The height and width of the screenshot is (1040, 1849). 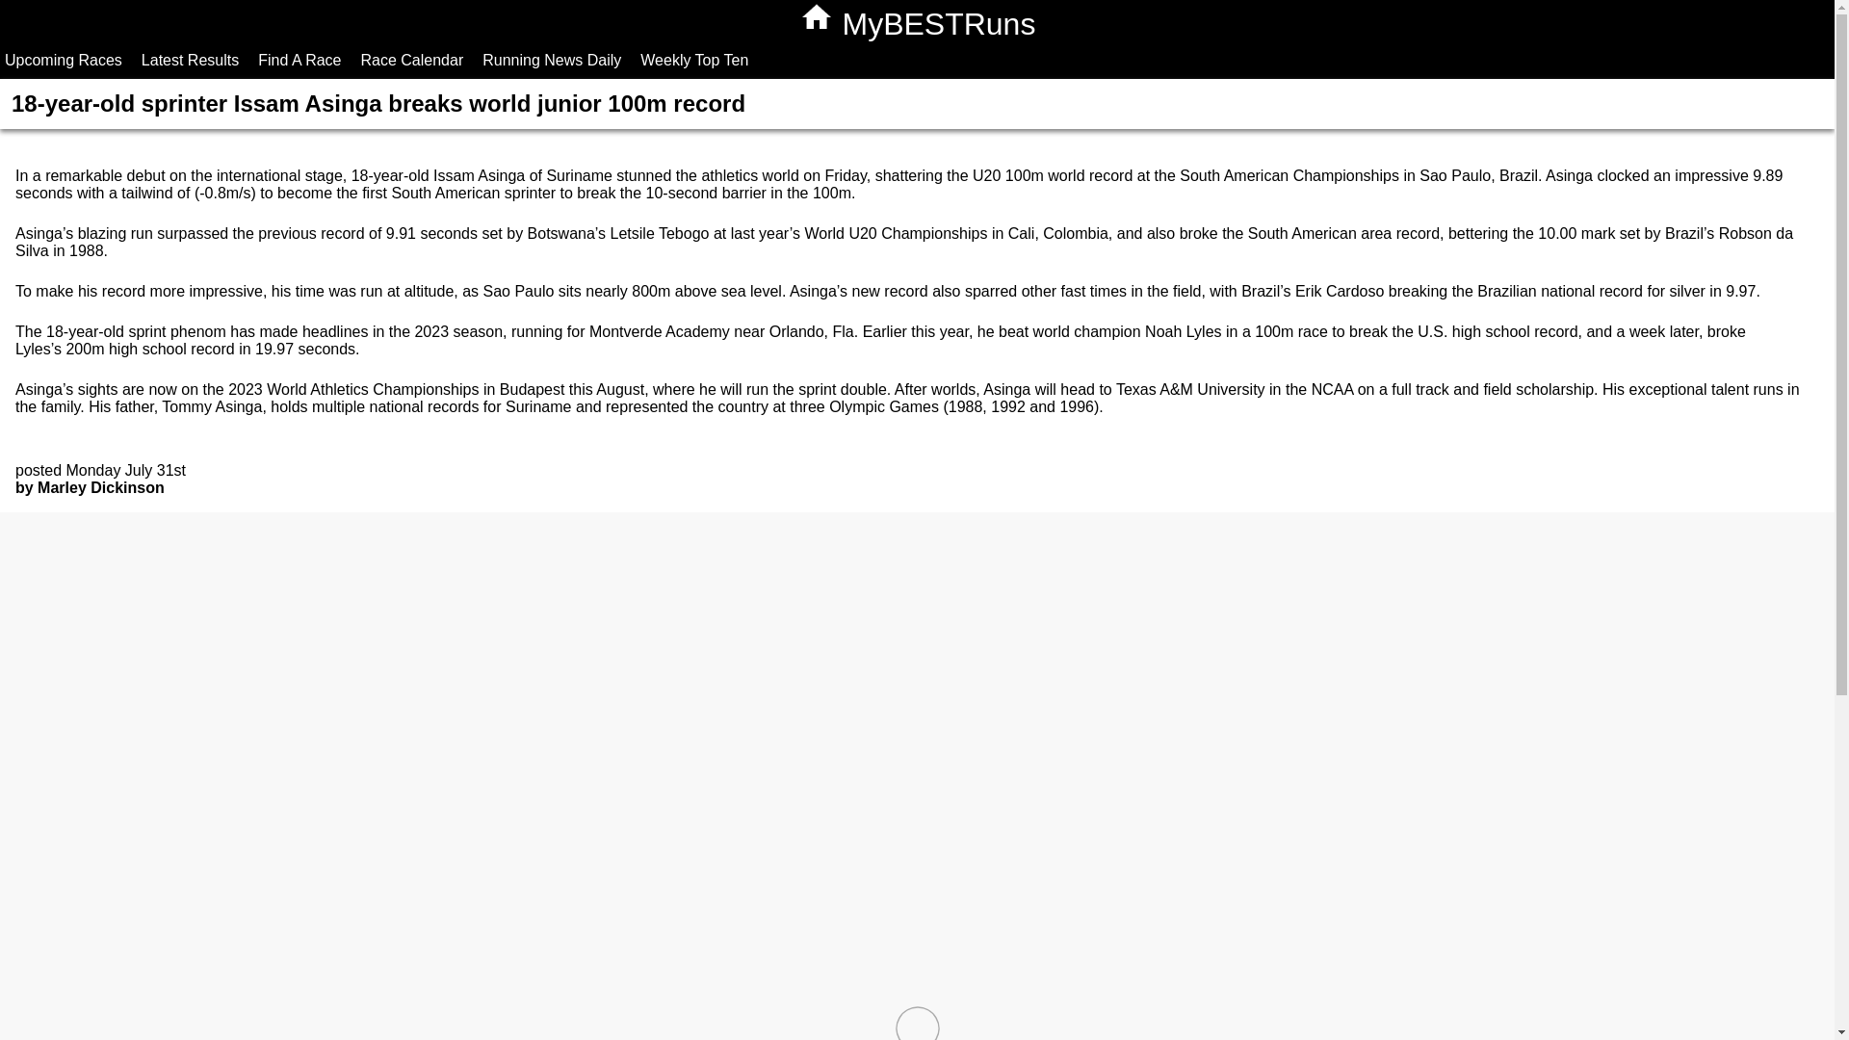 What do you see at coordinates (693, 60) in the screenshot?
I see `Weekly Top Ten` at bounding box center [693, 60].